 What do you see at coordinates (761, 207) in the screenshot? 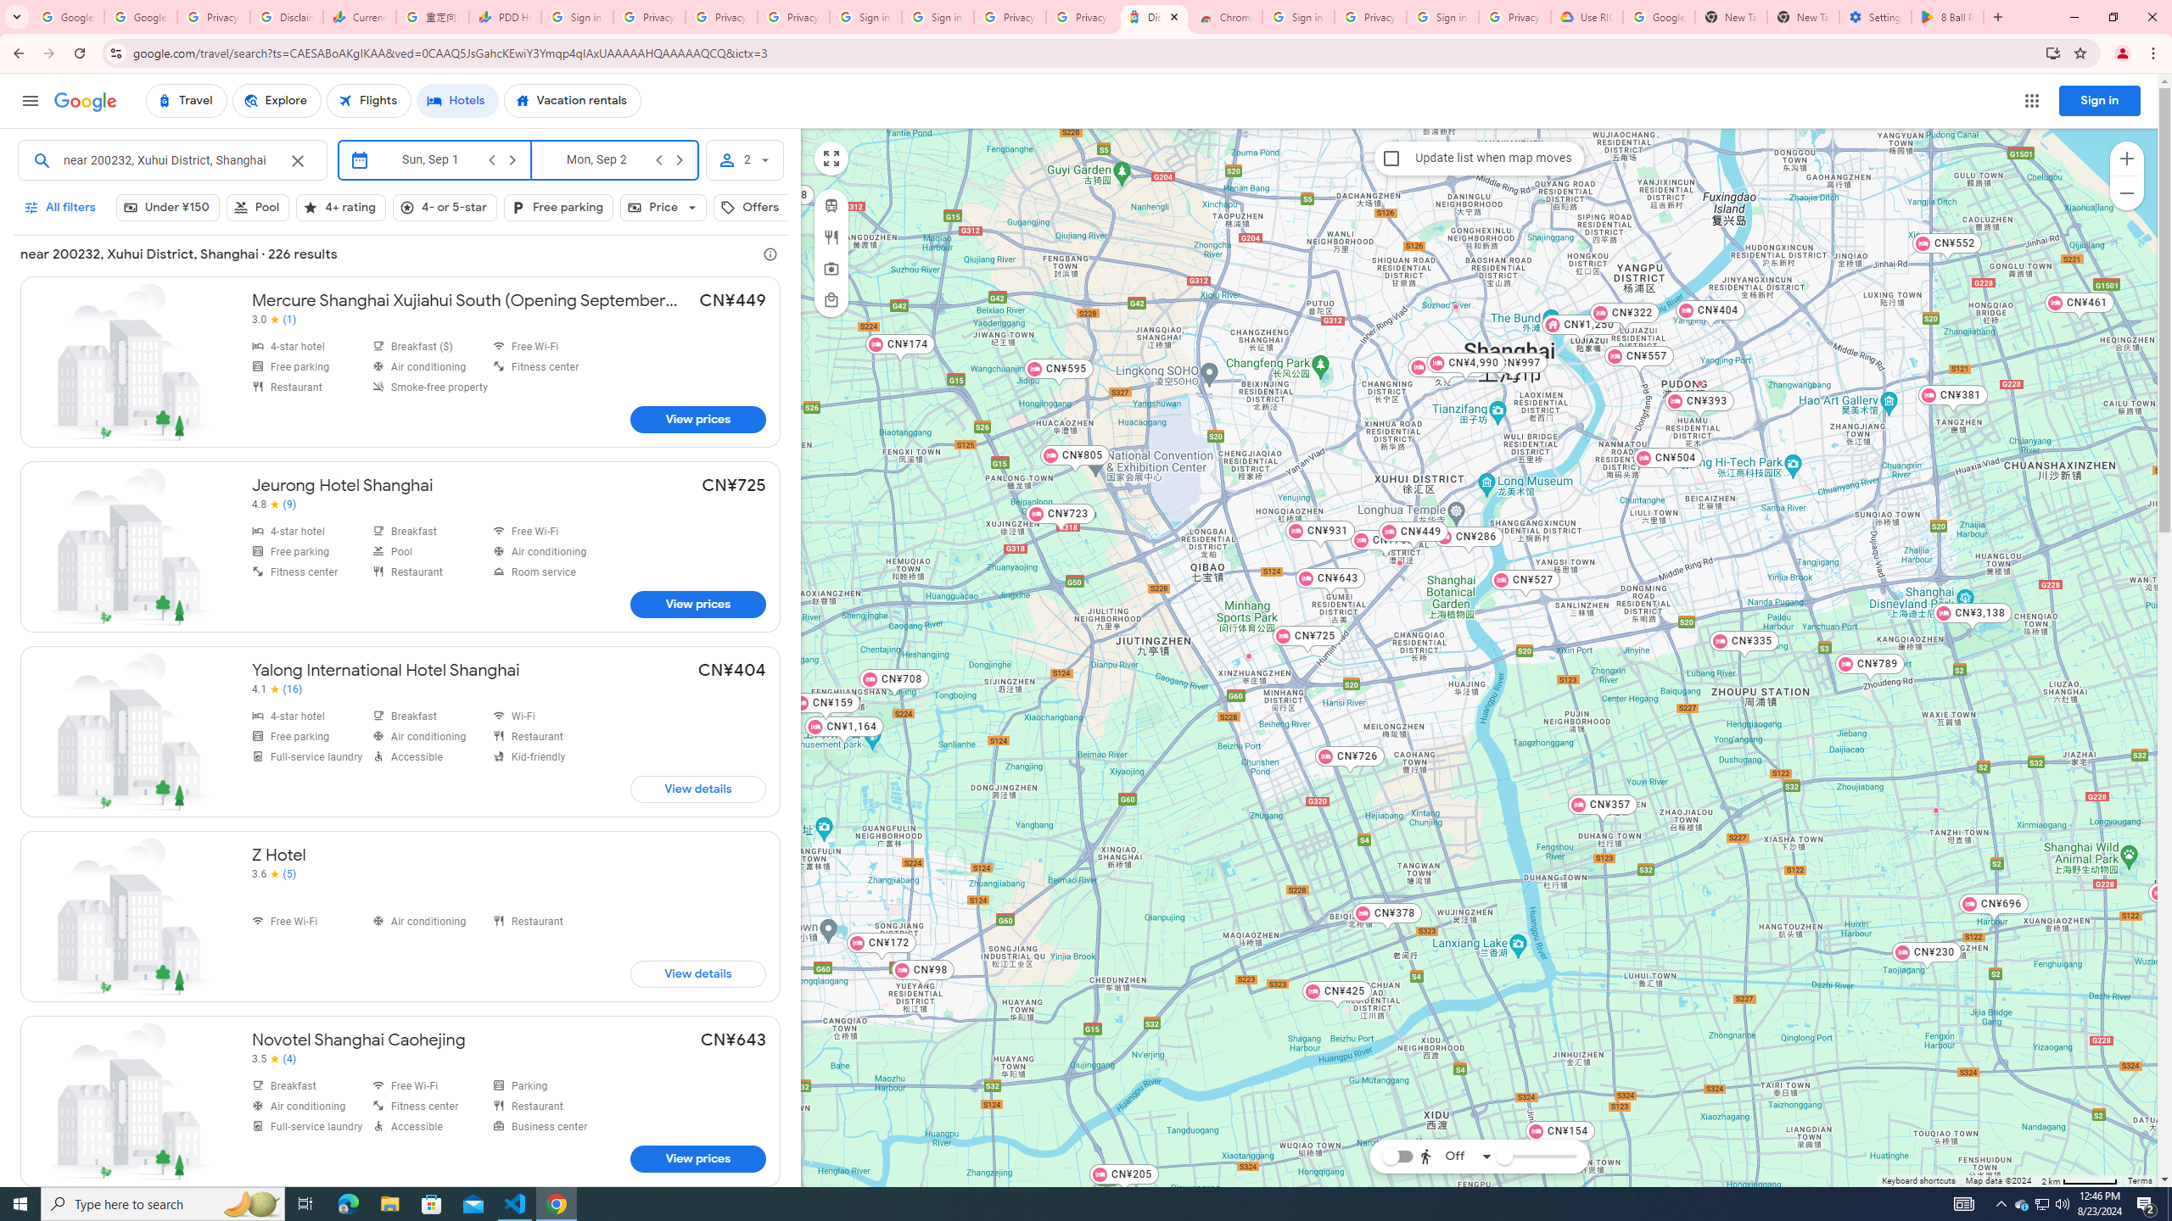
I see `Offers, Not selected` at bounding box center [761, 207].